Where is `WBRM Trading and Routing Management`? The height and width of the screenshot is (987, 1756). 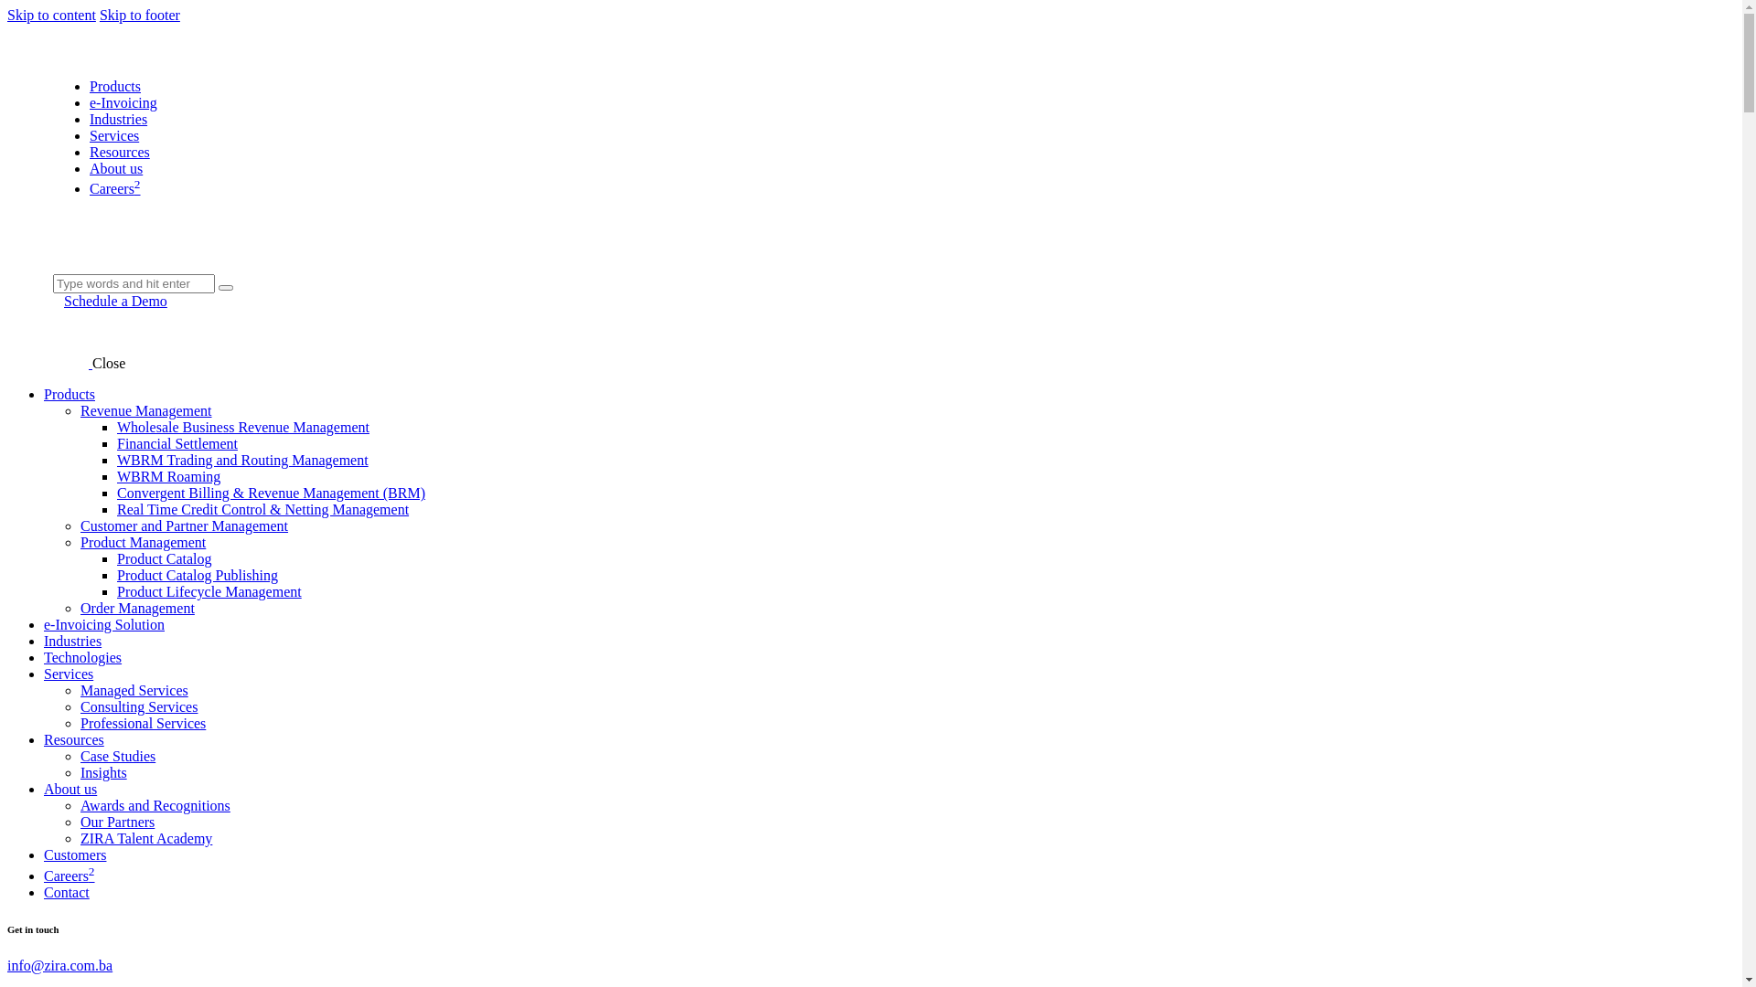
WBRM Trading and Routing Management is located at coordinates (243, 461).